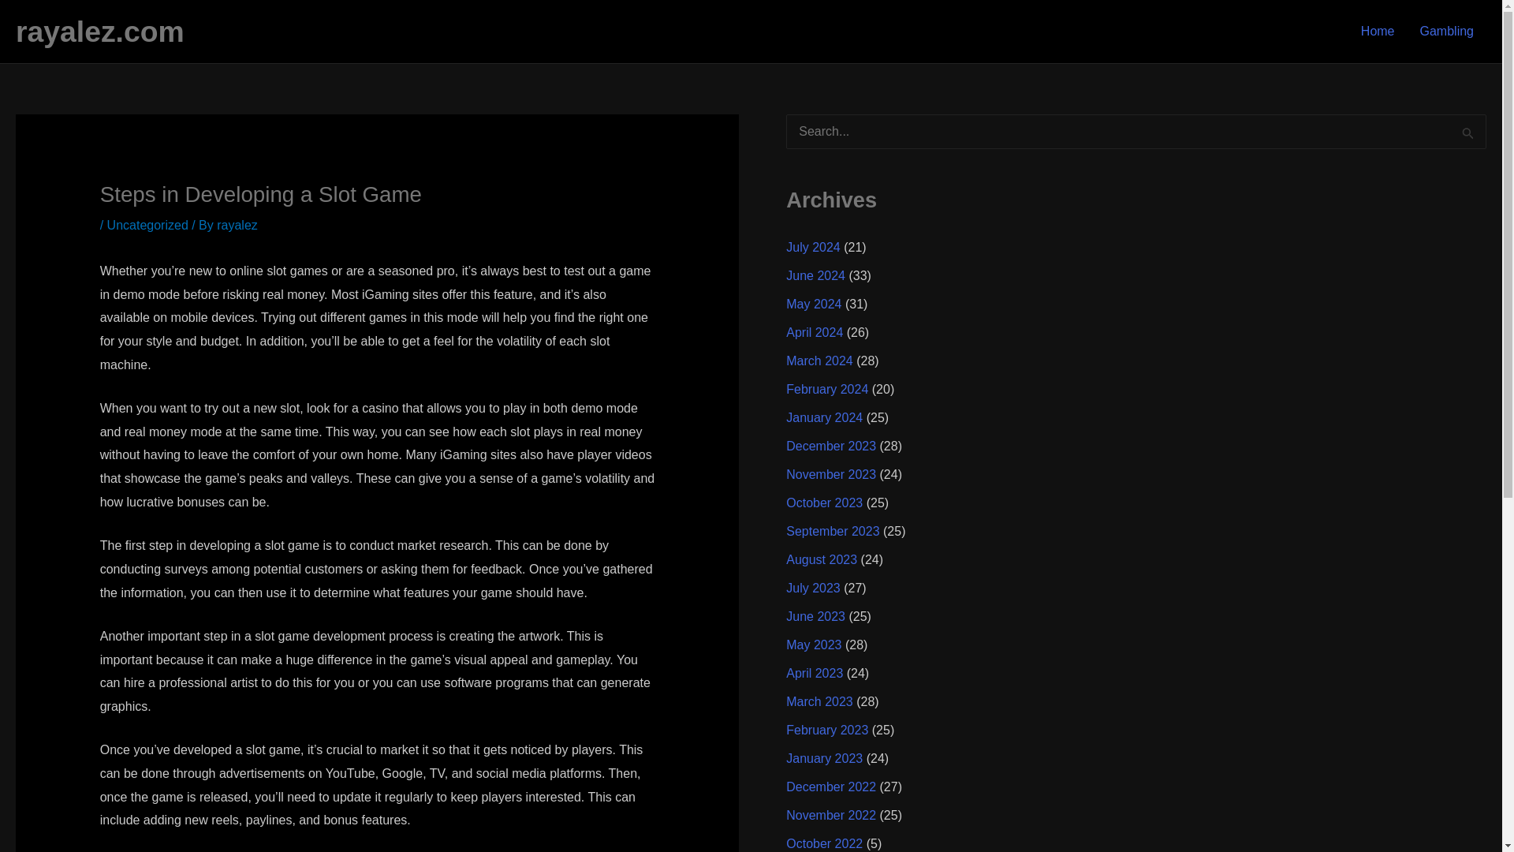 Image resolution: width=1514 pixels, height=852 pixels. Describe the element at coordinates (824, 502) in the screenshot. I see `October 2023` at that location.